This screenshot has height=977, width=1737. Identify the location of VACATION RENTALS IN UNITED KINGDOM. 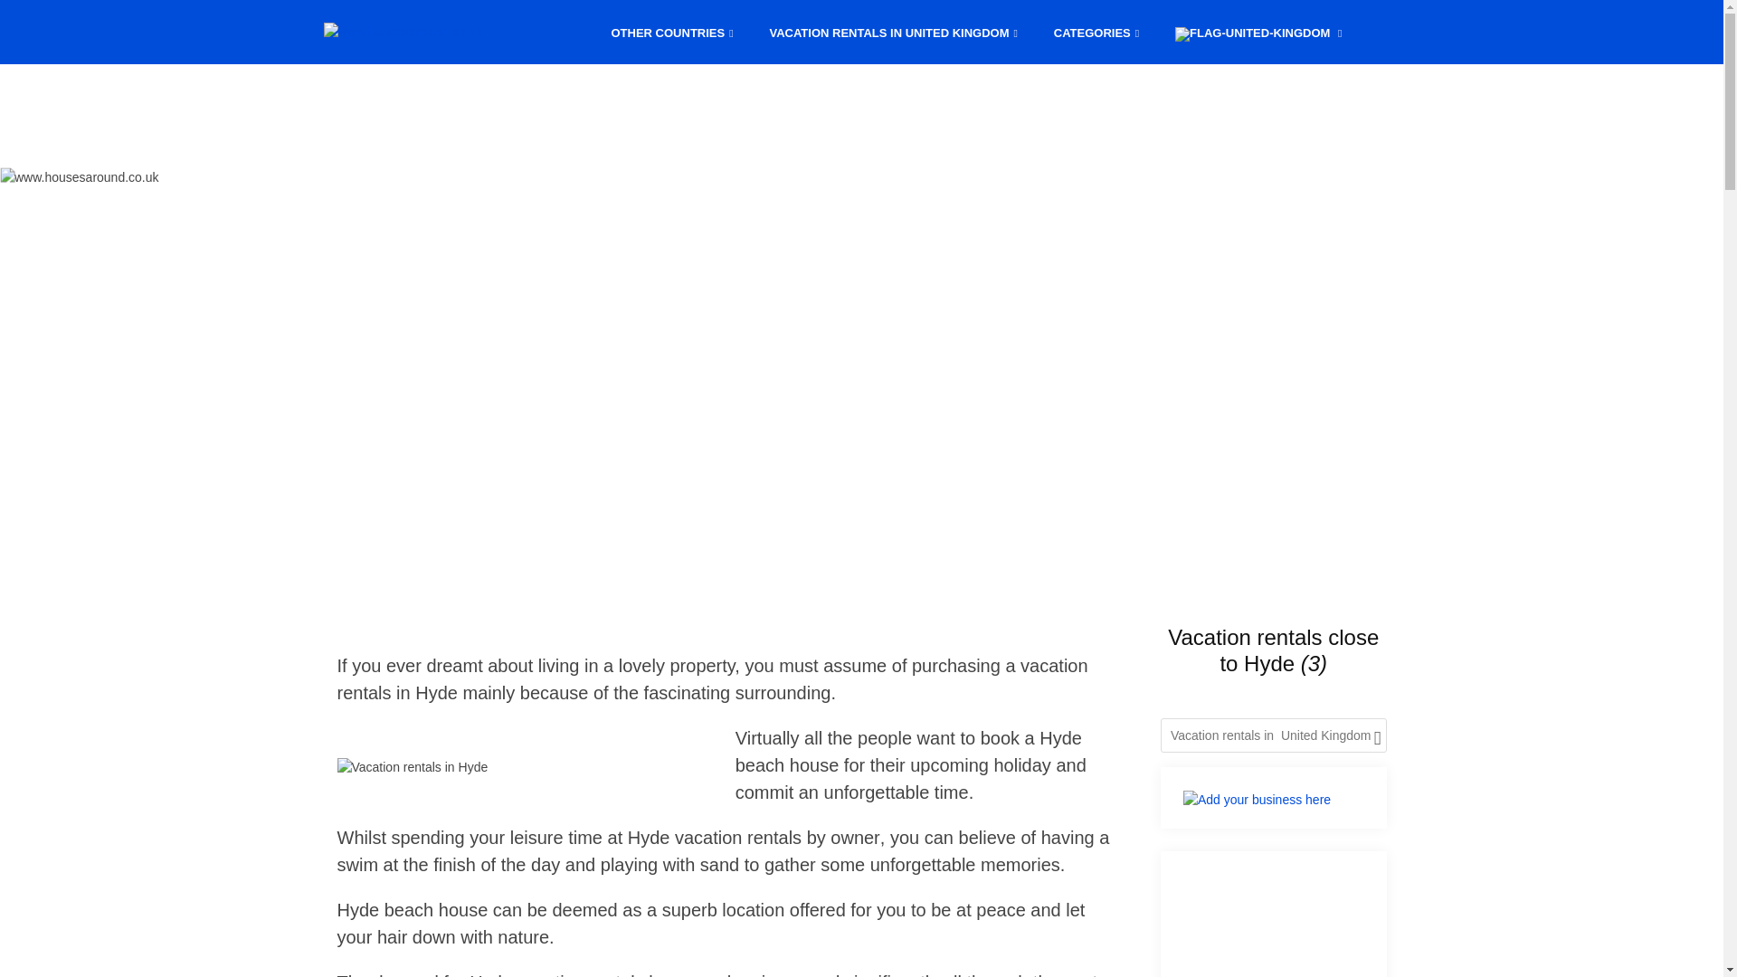
(892, 31).